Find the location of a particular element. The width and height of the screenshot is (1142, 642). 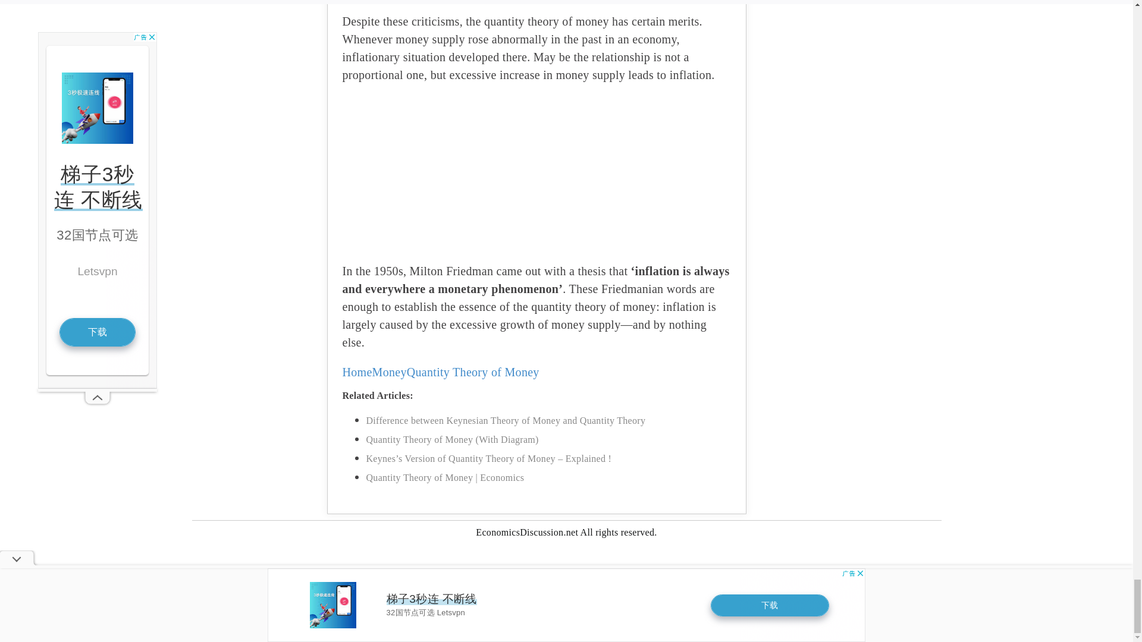

Quantity Theory of Money is located at coordinates (472, 372).